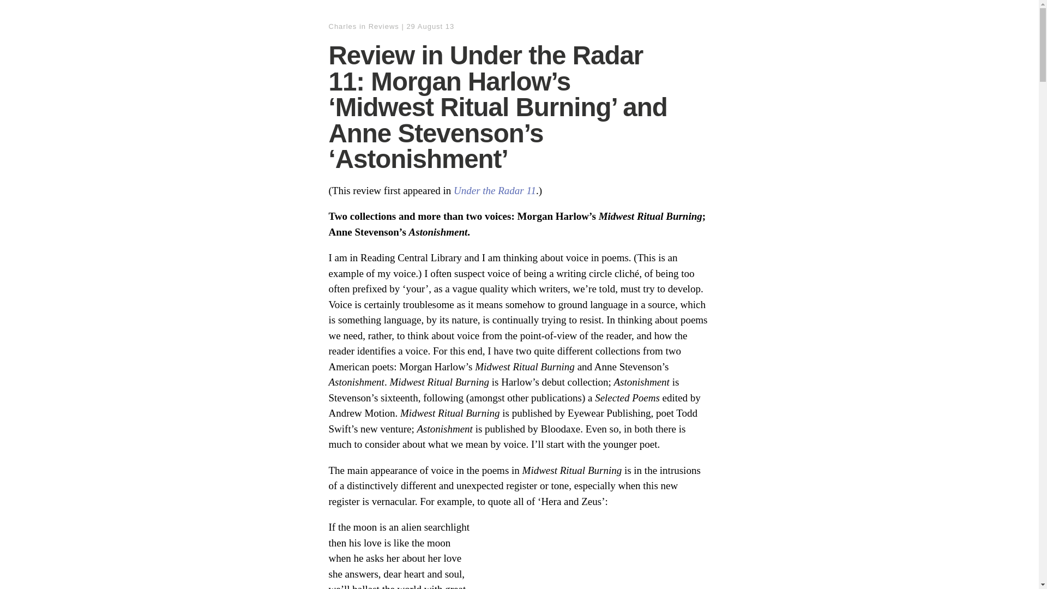  Describe the element at coordinates (342, 26) in the screenshot. I see `Charles` at that location.